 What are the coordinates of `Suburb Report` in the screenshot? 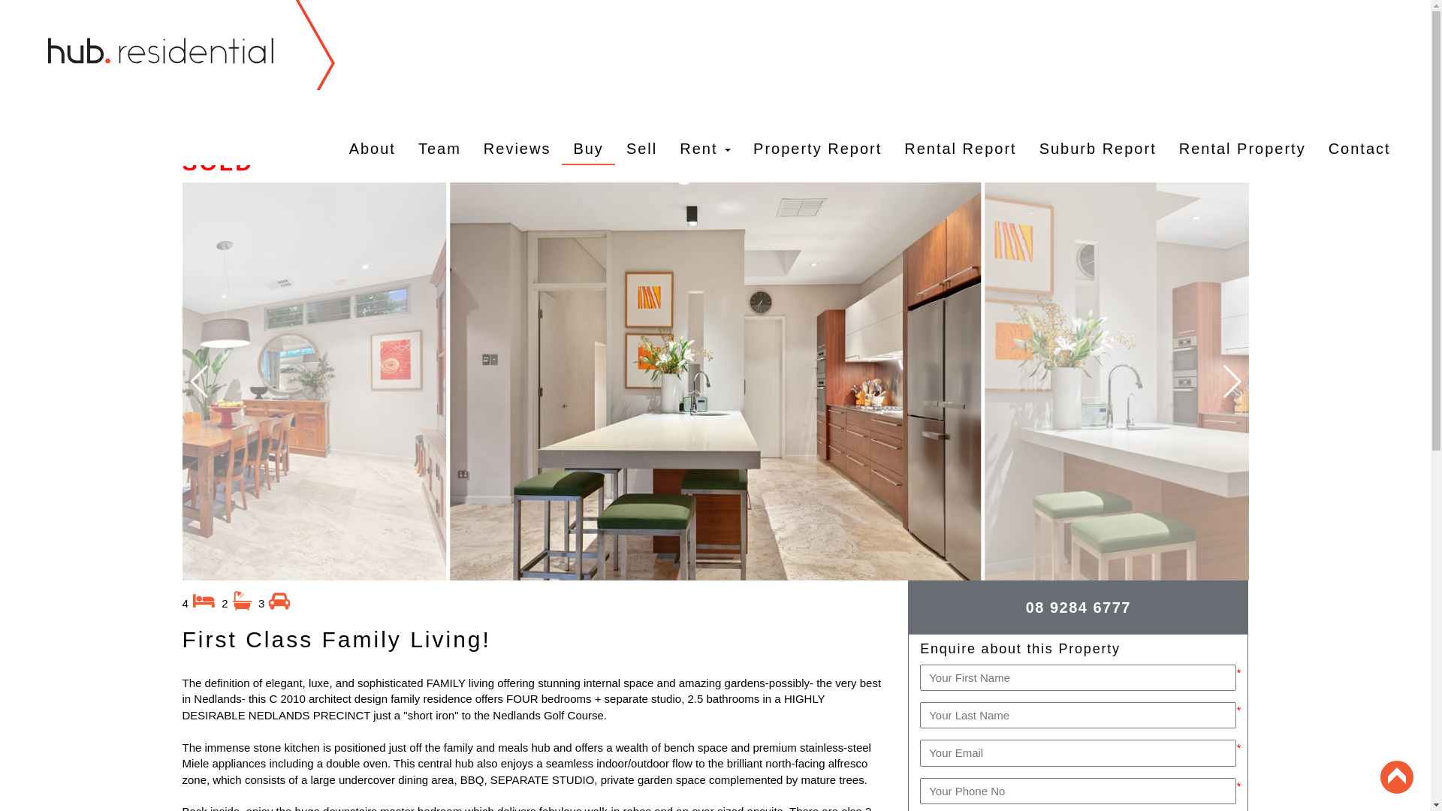 It's located at (1098, 128).